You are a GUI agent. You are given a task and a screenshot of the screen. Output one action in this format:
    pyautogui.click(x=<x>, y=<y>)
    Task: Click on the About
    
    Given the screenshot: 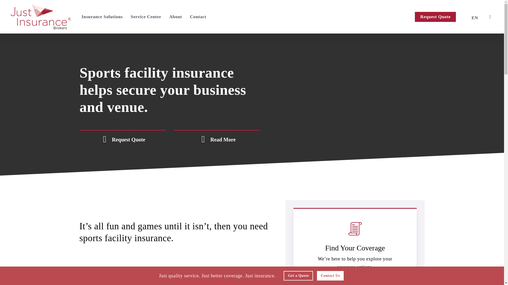 What is the action you would take?
    pyautogui.click(x=175, y=17)
    